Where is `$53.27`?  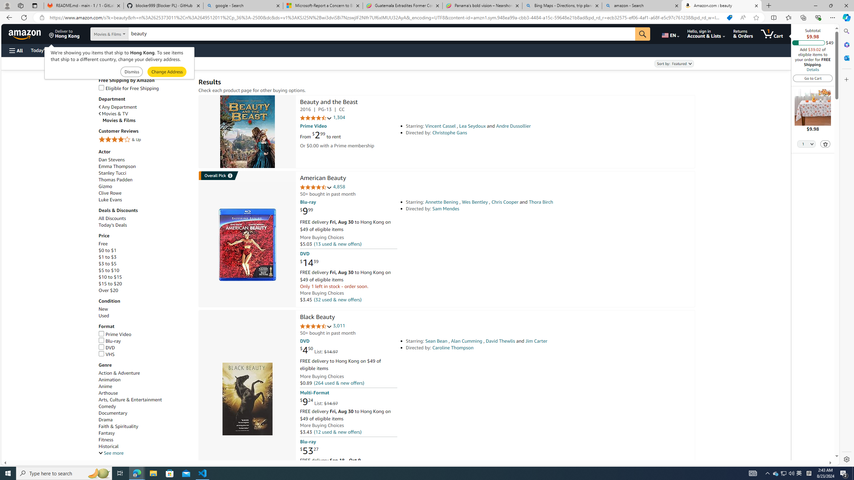
$53.27 is located at coordinates (309, 450).